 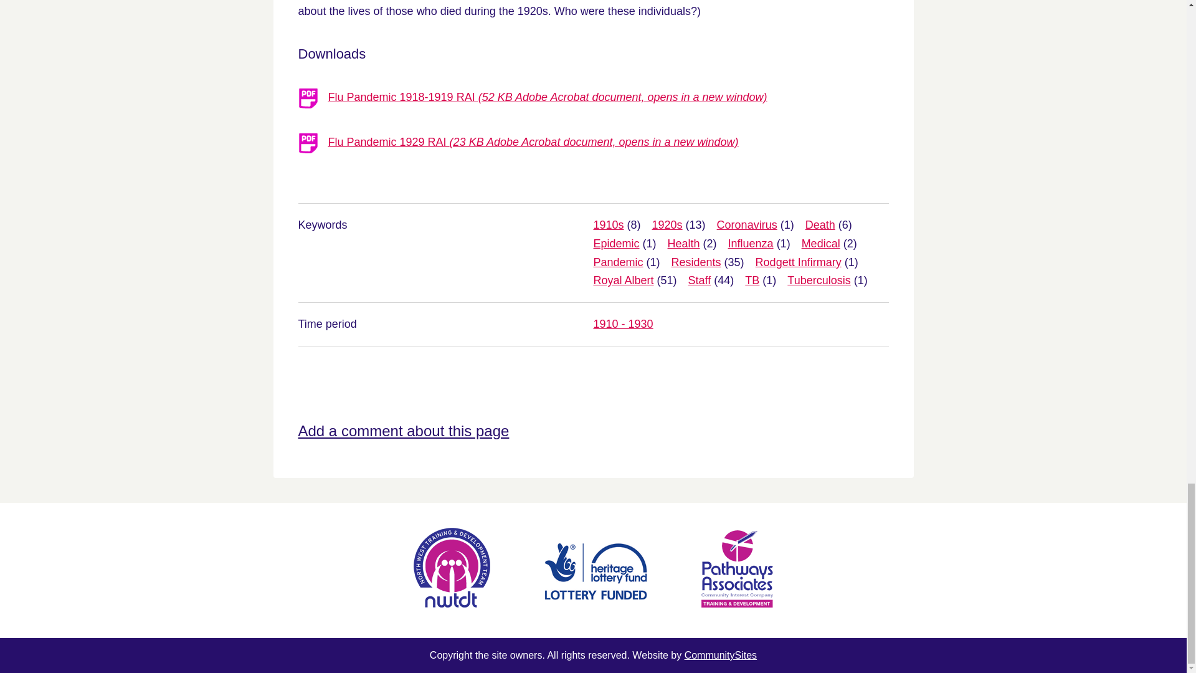 What do you see at coordinates (821, 243) in the screenshot?
I see `Medical` at bounding box center [821, 243].